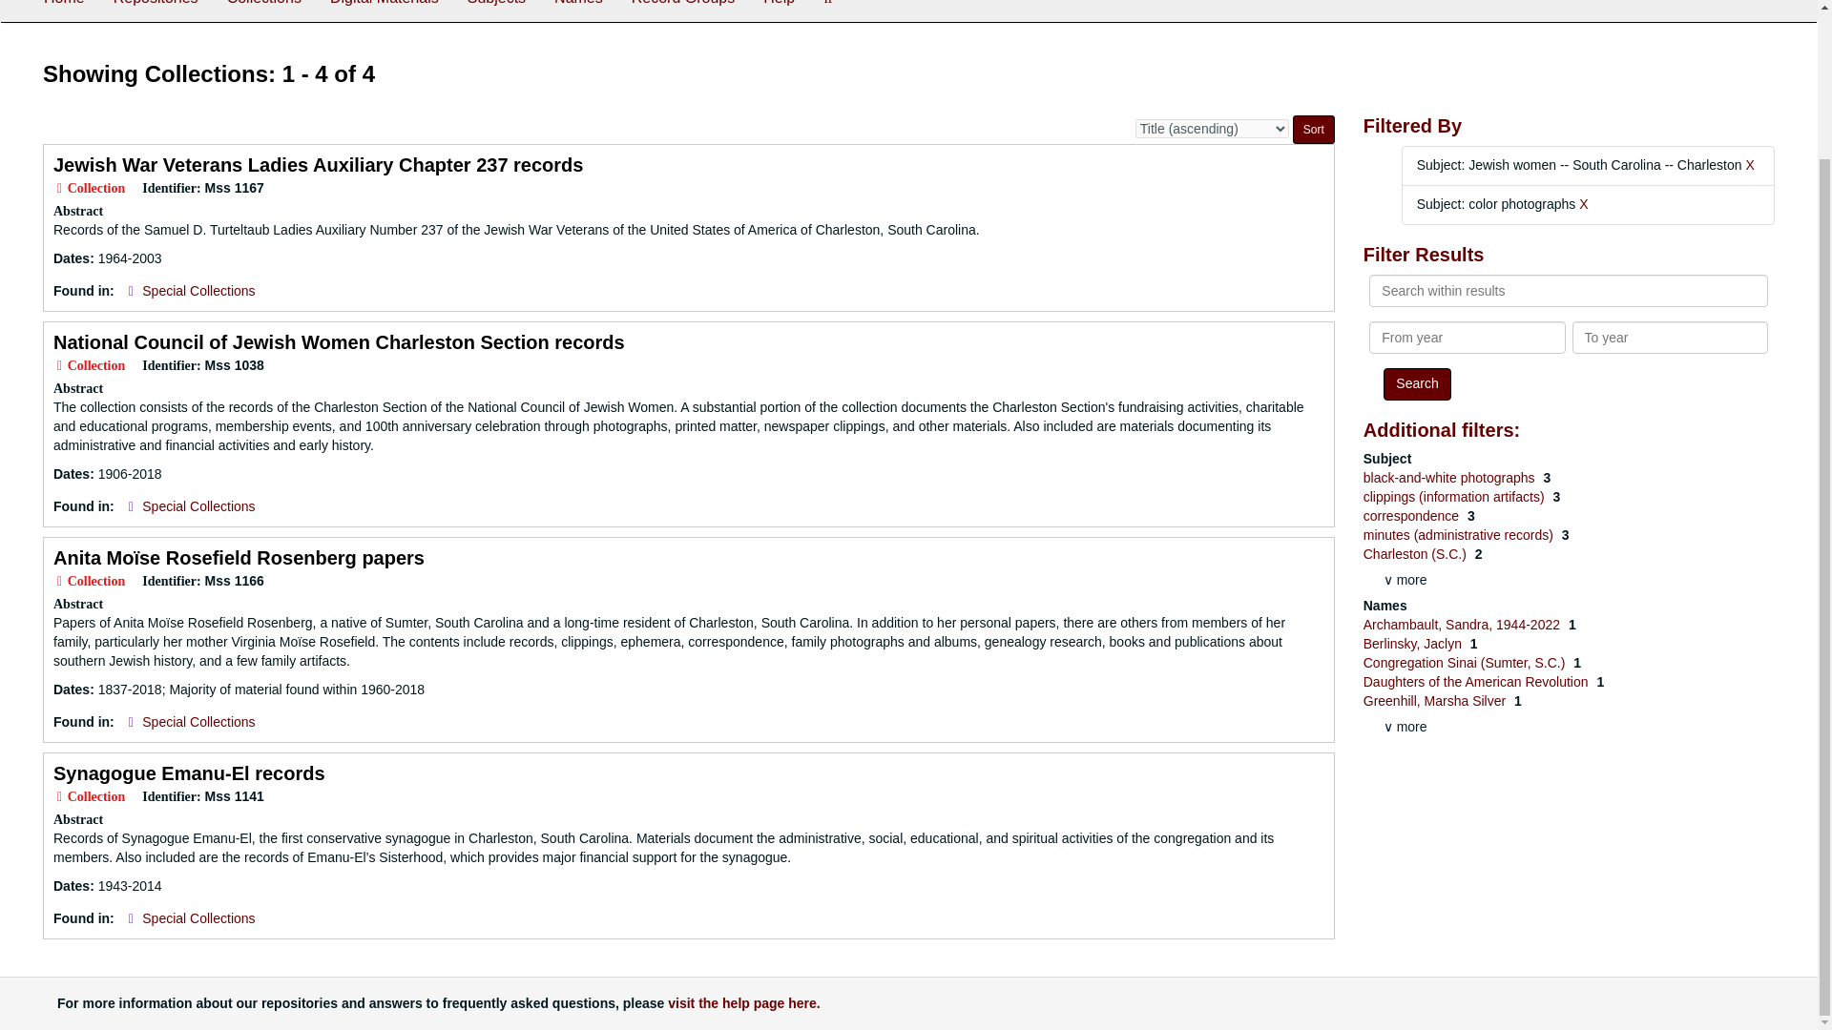 The height and width of the screenshot is (1030, 1832). Describe the element at coordinates (198, 291) in the screenshot. I see `Special Collections` at that location.